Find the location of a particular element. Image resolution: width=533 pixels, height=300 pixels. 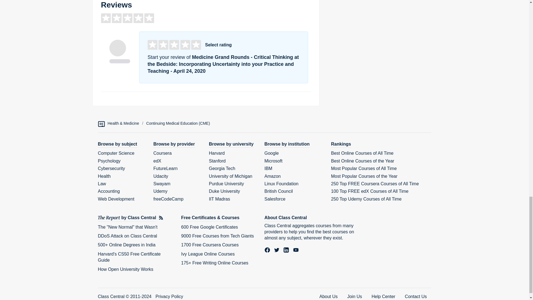

Ivy League Online Courses is located at coordinates (208, 254).